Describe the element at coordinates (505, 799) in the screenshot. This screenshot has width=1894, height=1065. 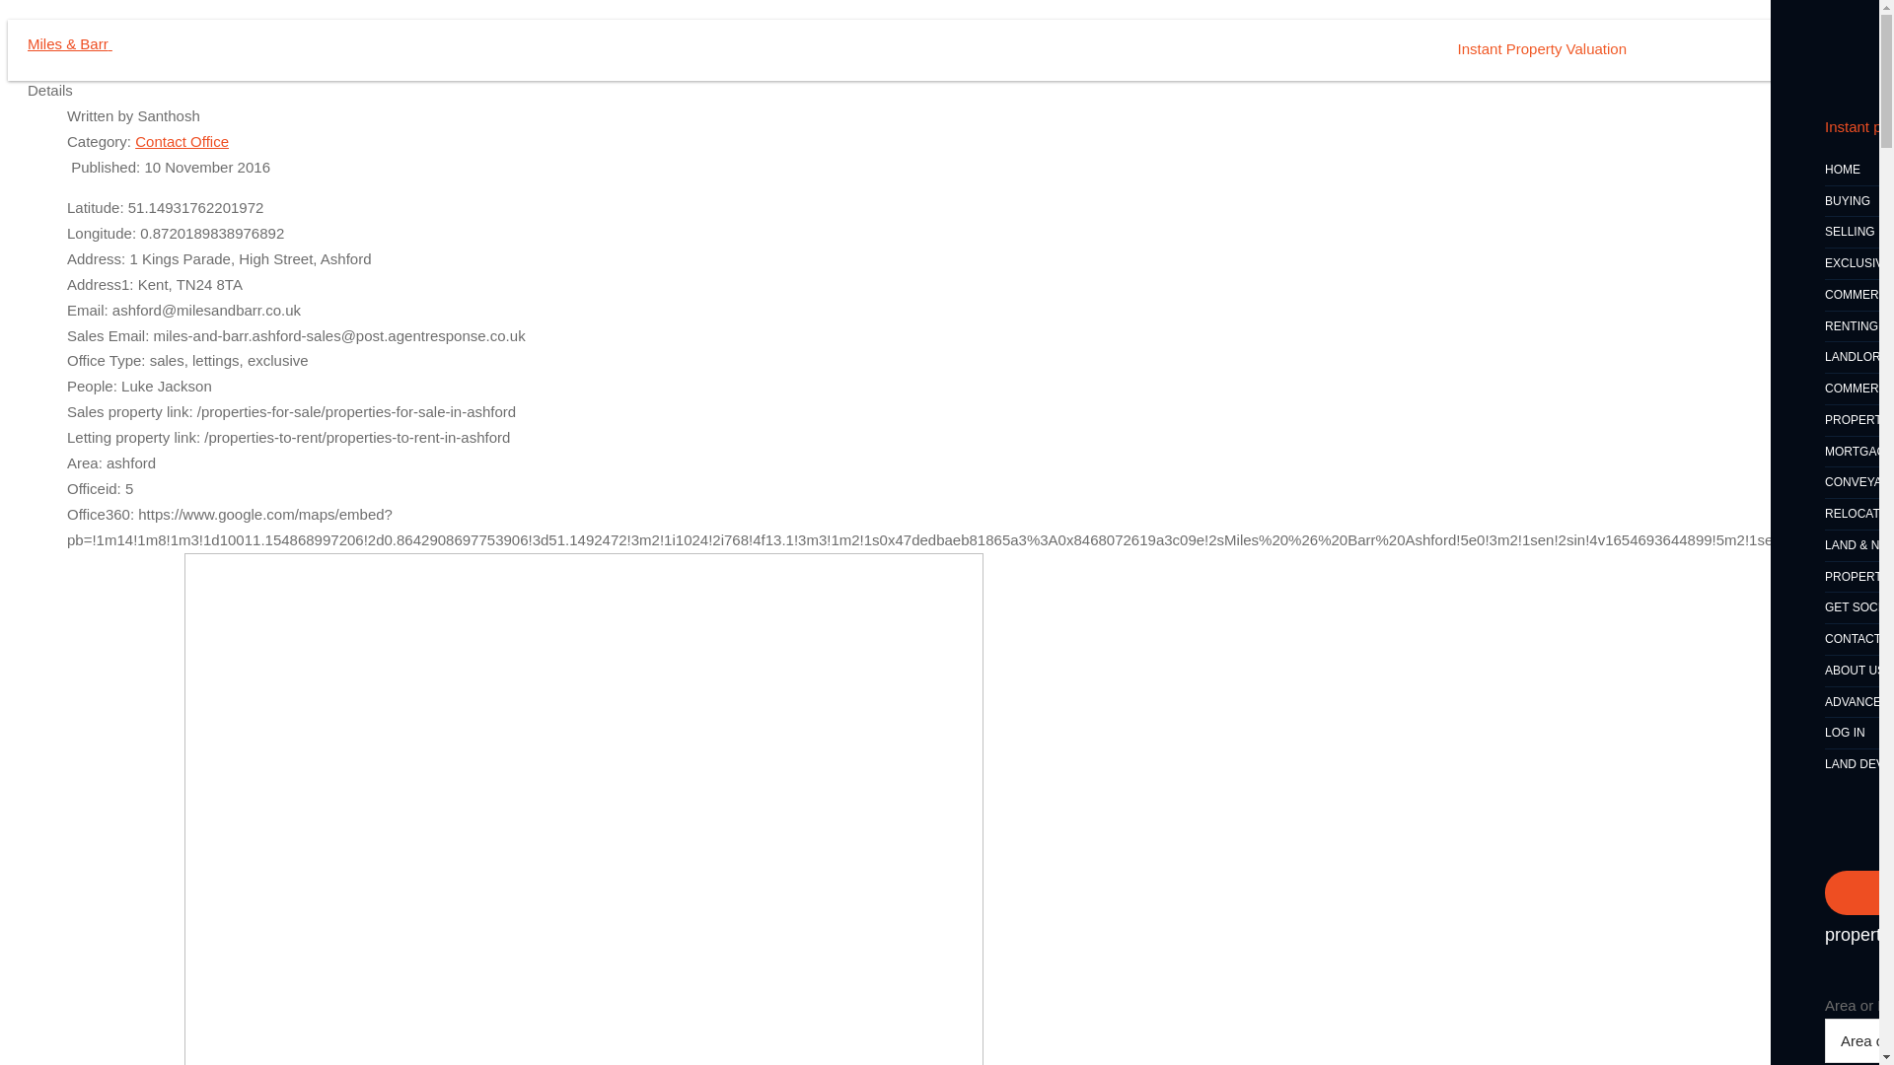
I see `our 885 partners` at that location.